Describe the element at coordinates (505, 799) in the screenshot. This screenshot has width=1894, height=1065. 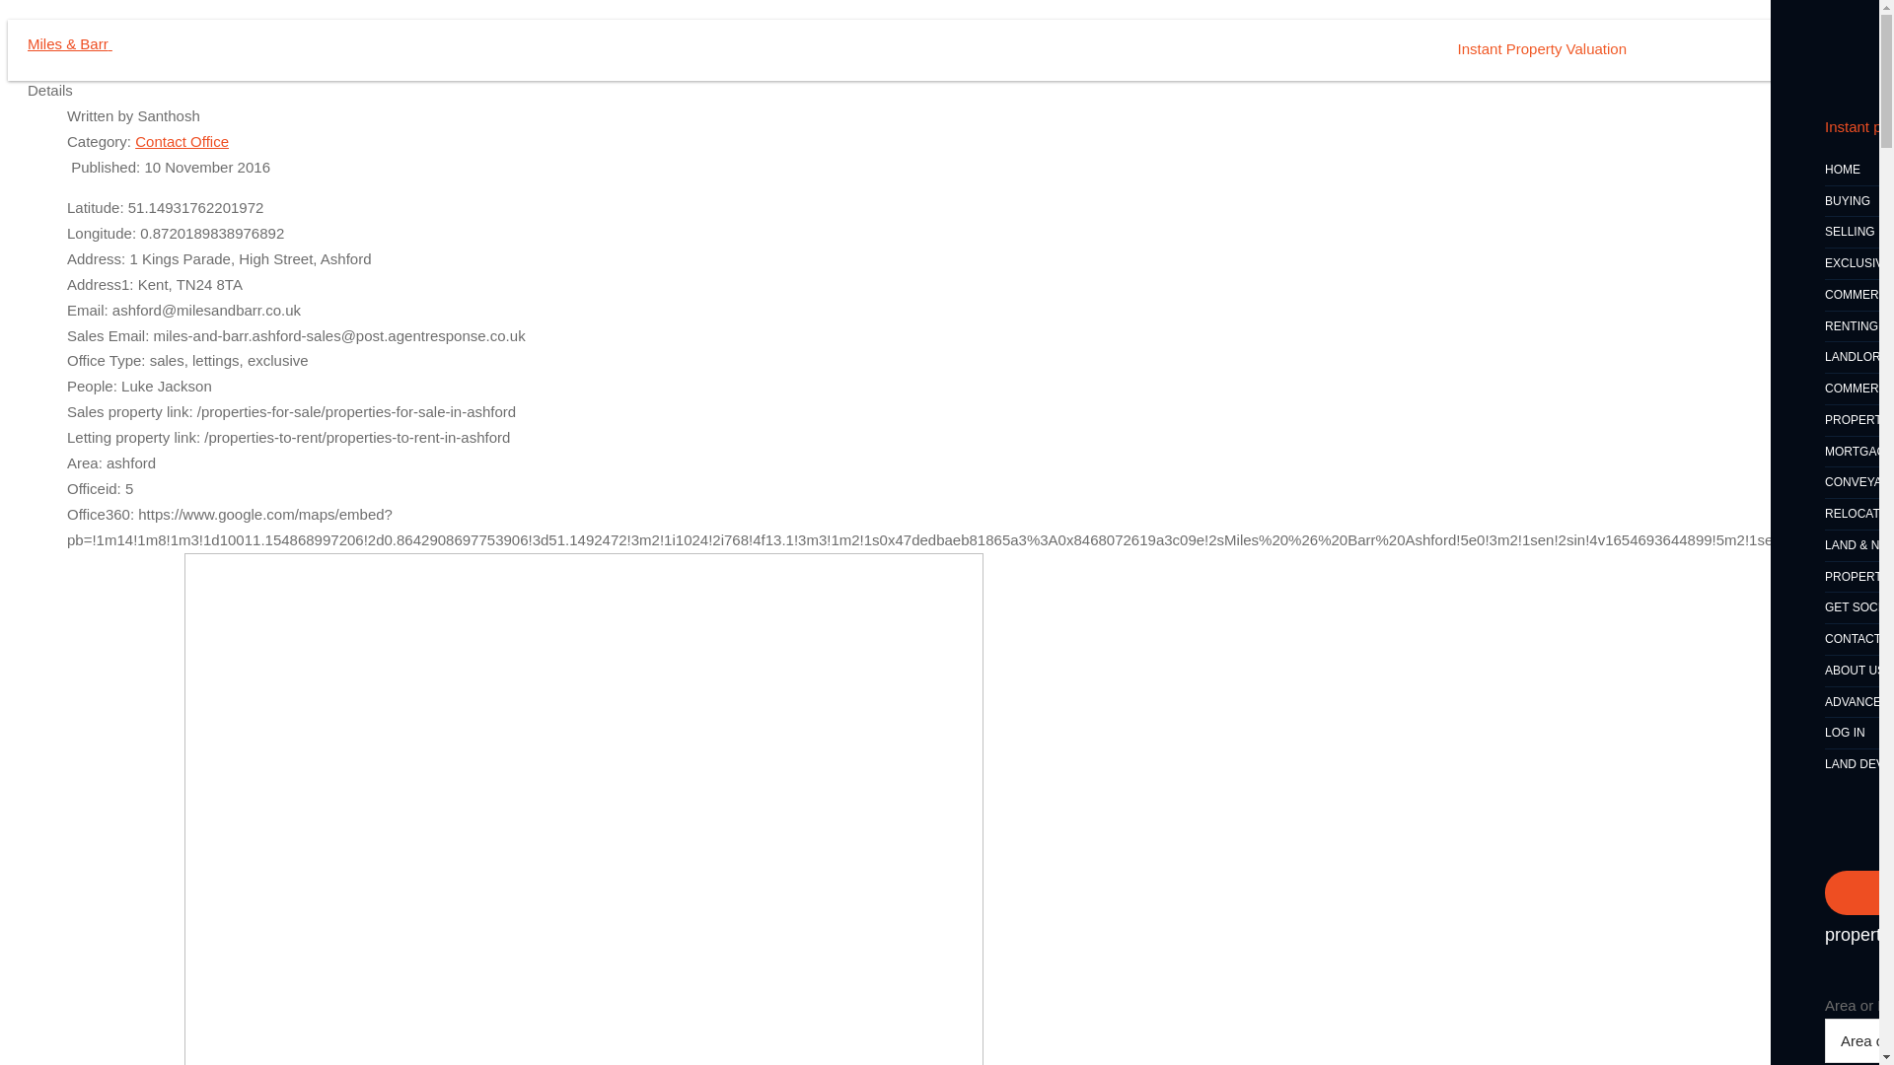
I see `our 885 partners` at that location.